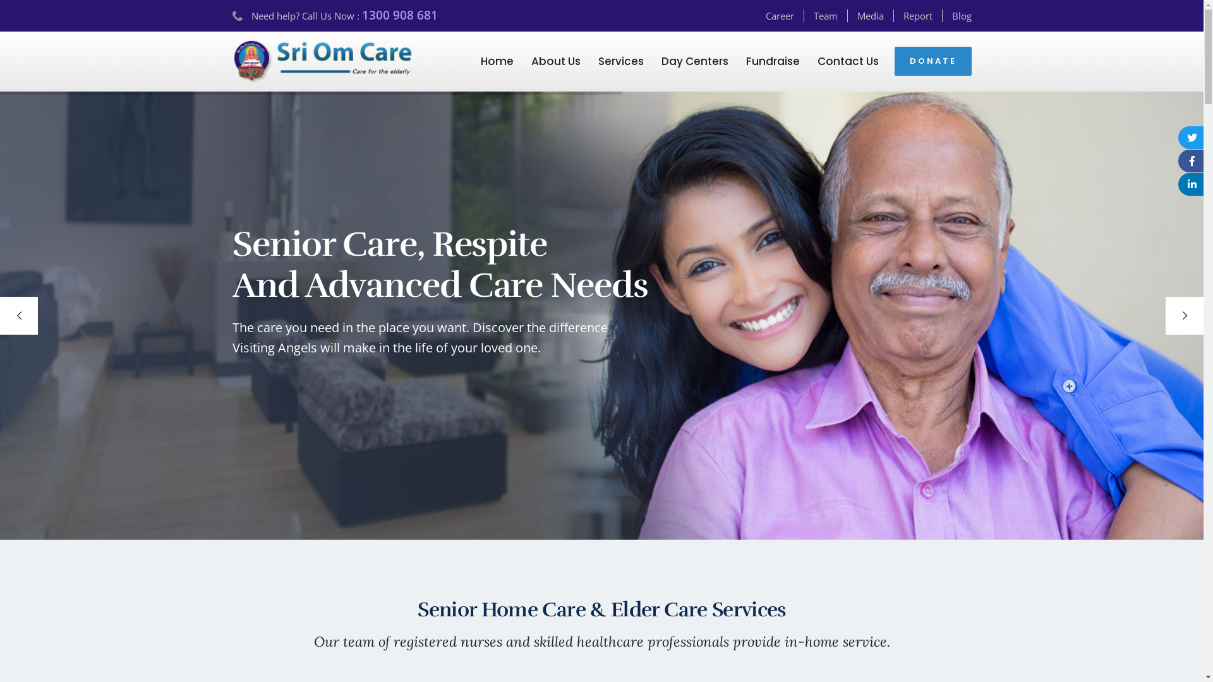 The height and width of the screenshot is (682, 1213). I want to click on About Us, so click(555, 62).